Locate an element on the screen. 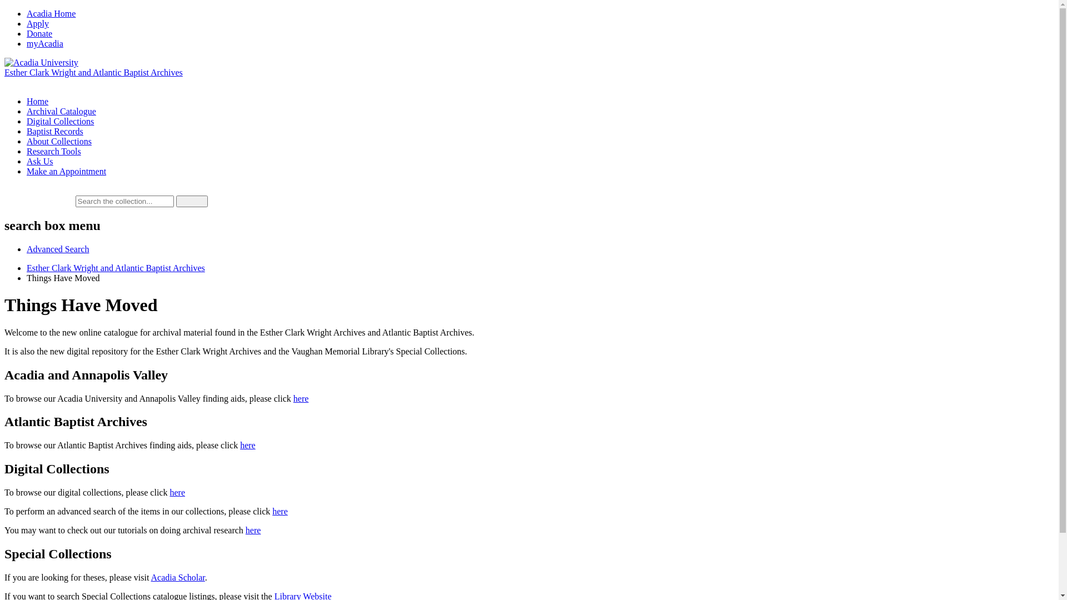 The width and height of the screenshot is (1067, 600). Research Tools is located at coordinates (54, 151).